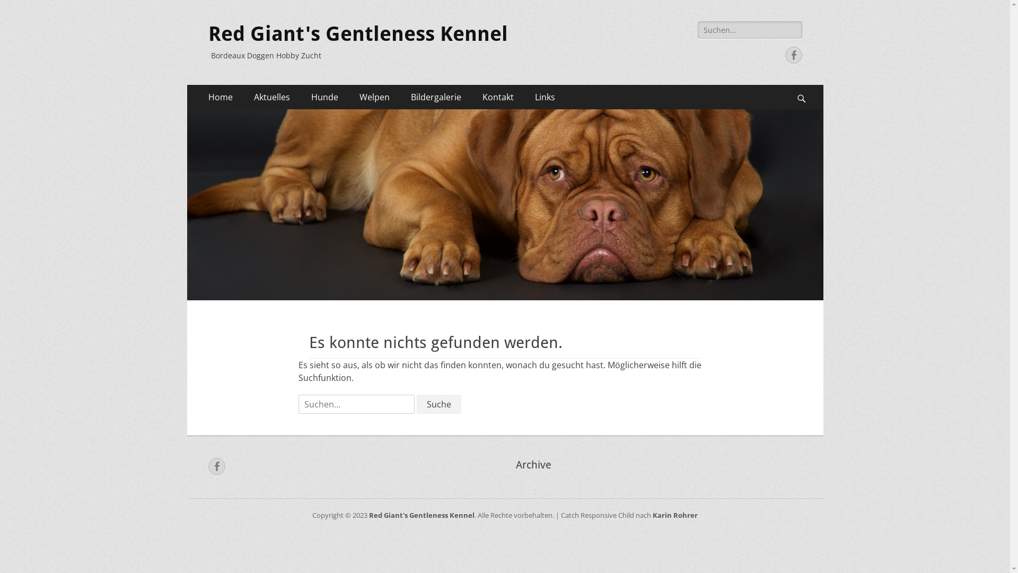  What do you see at coordinates (220, 97) in the screenshot?
I see `Home` at bounding box center [220, 97].